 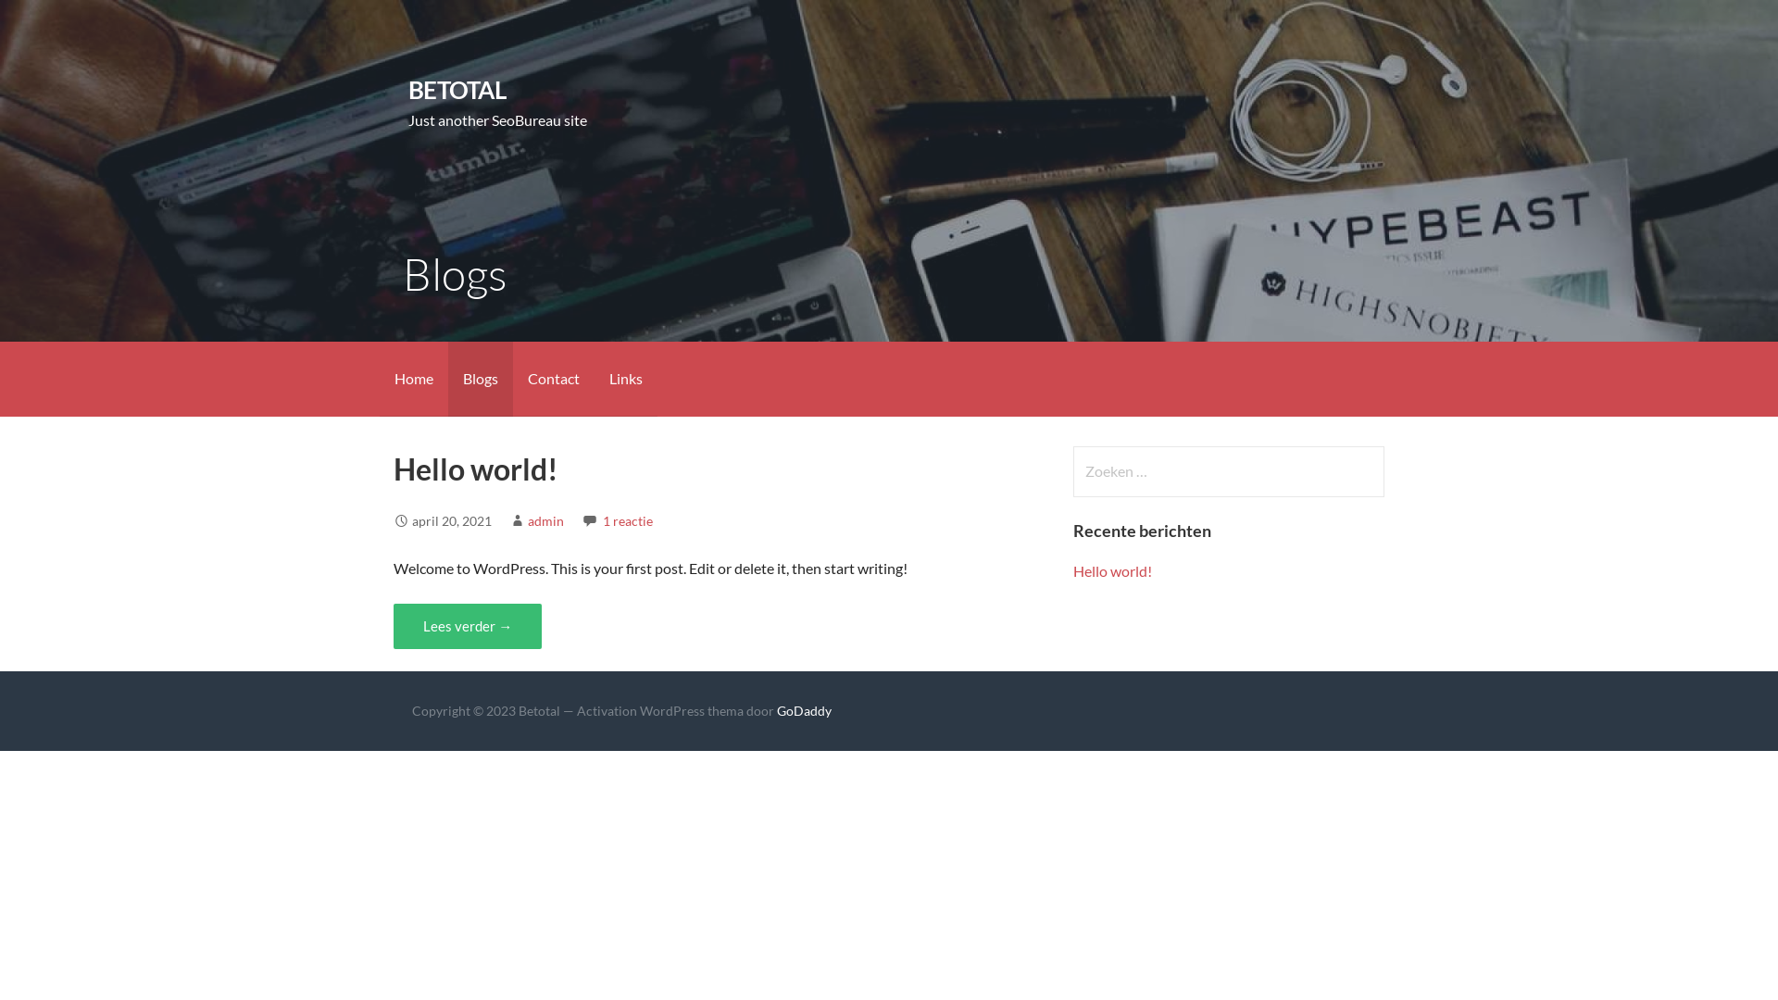 What do you see at coordinates (52, 22) in the screenshot?
I see `Zoeken` at bounding box center [52, 22].